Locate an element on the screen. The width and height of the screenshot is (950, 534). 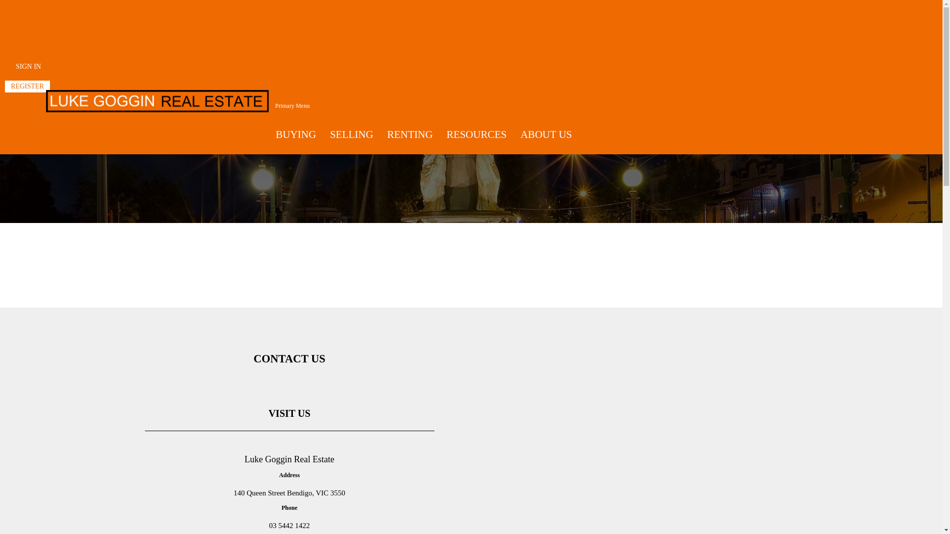
SIGN IN is located at coordinates (29, 67).